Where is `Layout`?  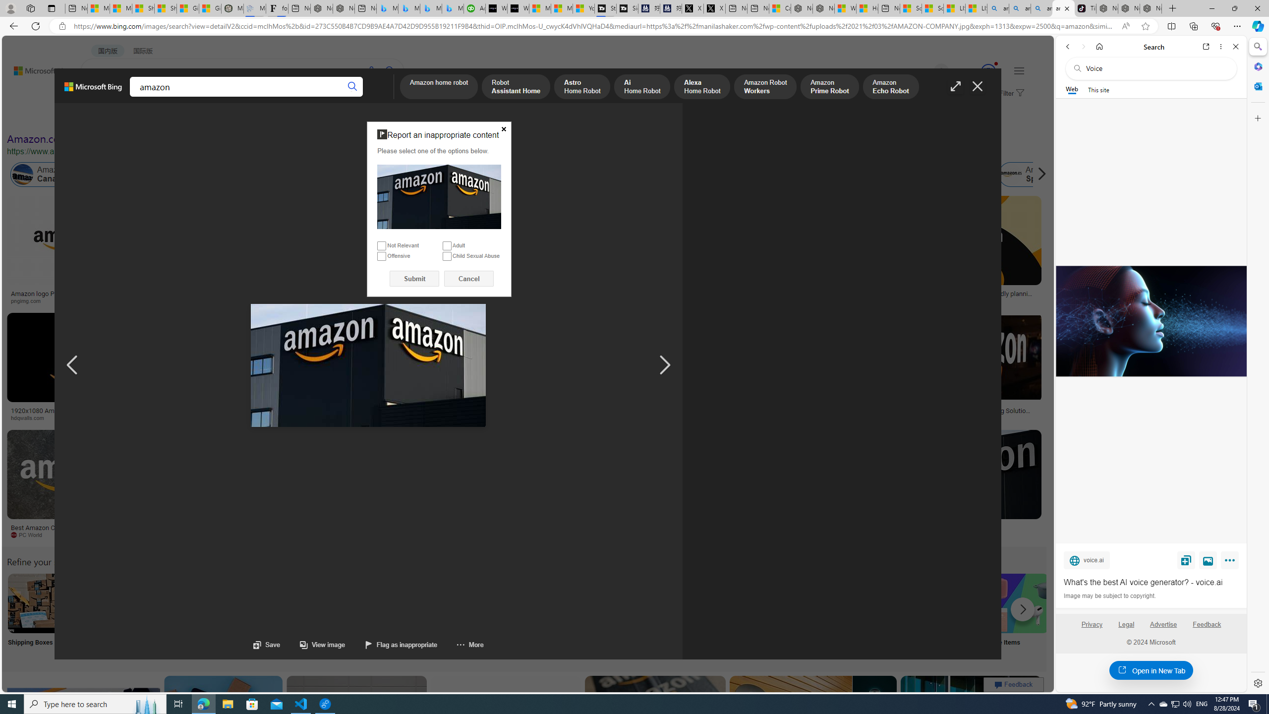
Layout is located at coordinates (220, 118).